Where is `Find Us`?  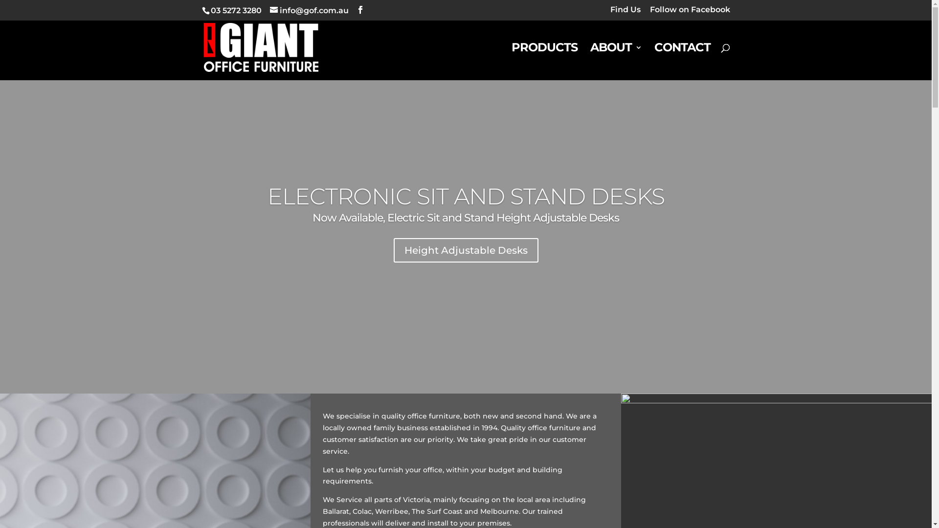
Find Us is located at coordinates (626, 13).